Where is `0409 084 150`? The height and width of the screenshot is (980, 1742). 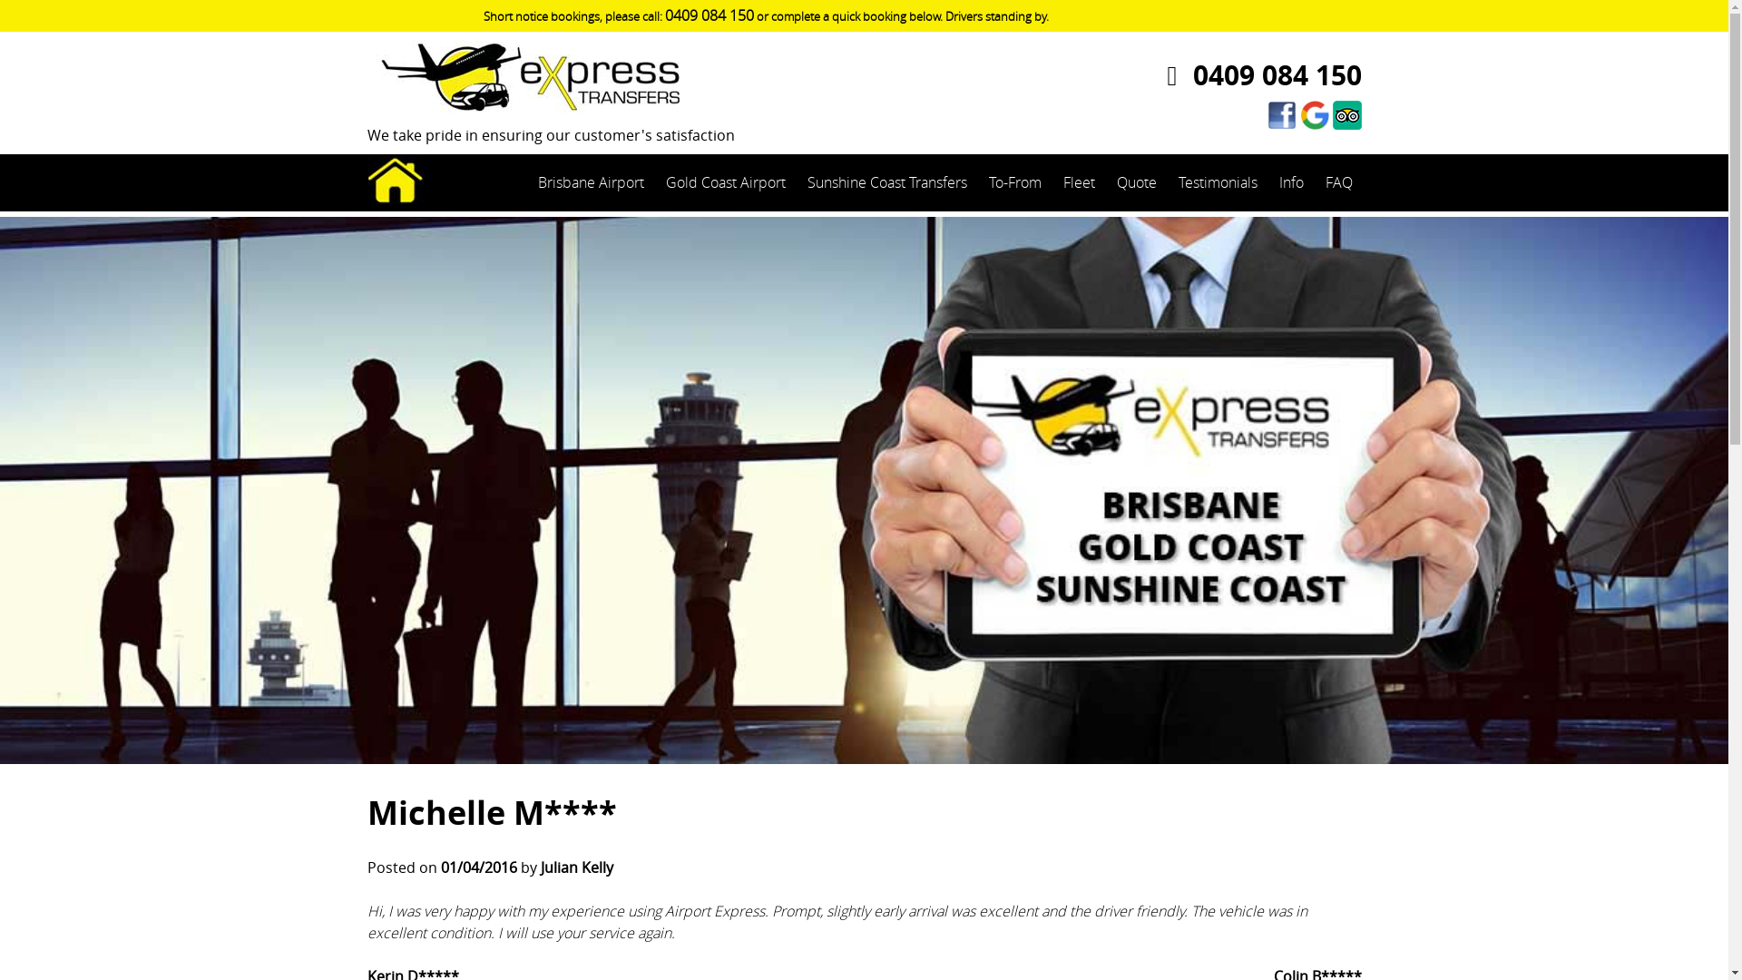 0409 084 150 is located at coordinates (1258, 75).